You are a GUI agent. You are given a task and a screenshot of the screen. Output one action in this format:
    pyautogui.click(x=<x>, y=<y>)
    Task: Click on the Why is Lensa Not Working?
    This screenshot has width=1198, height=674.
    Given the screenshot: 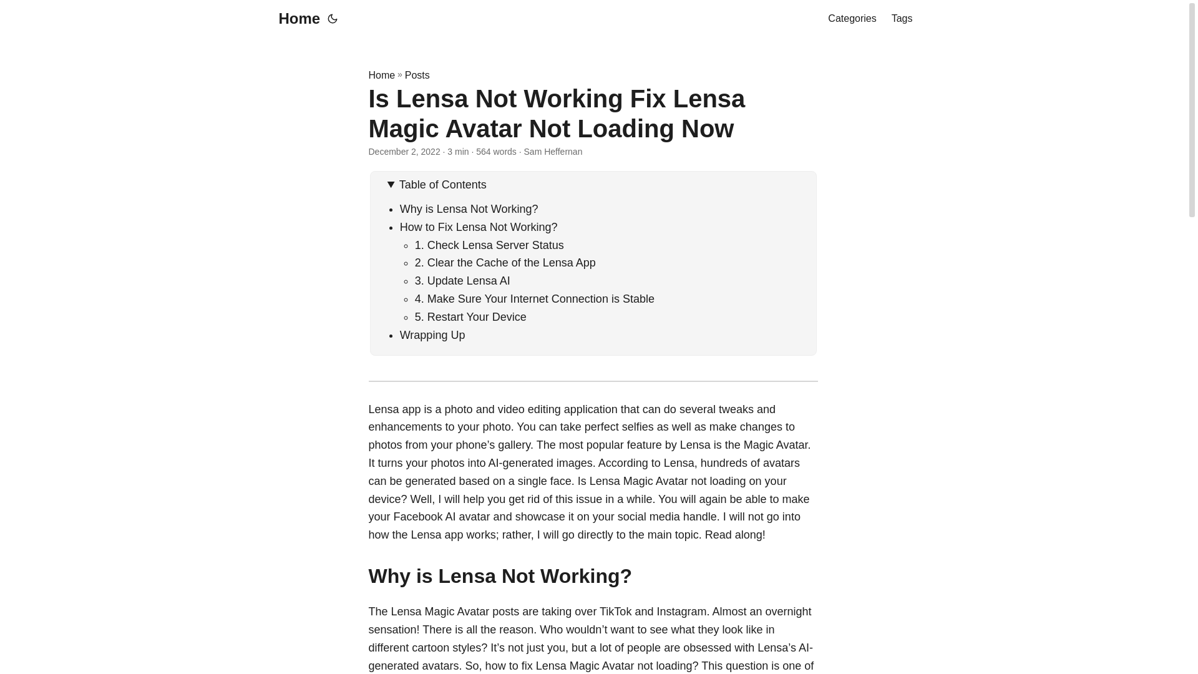 What is the action you would take?
    pyautogui.click(x=469, y=208)
    